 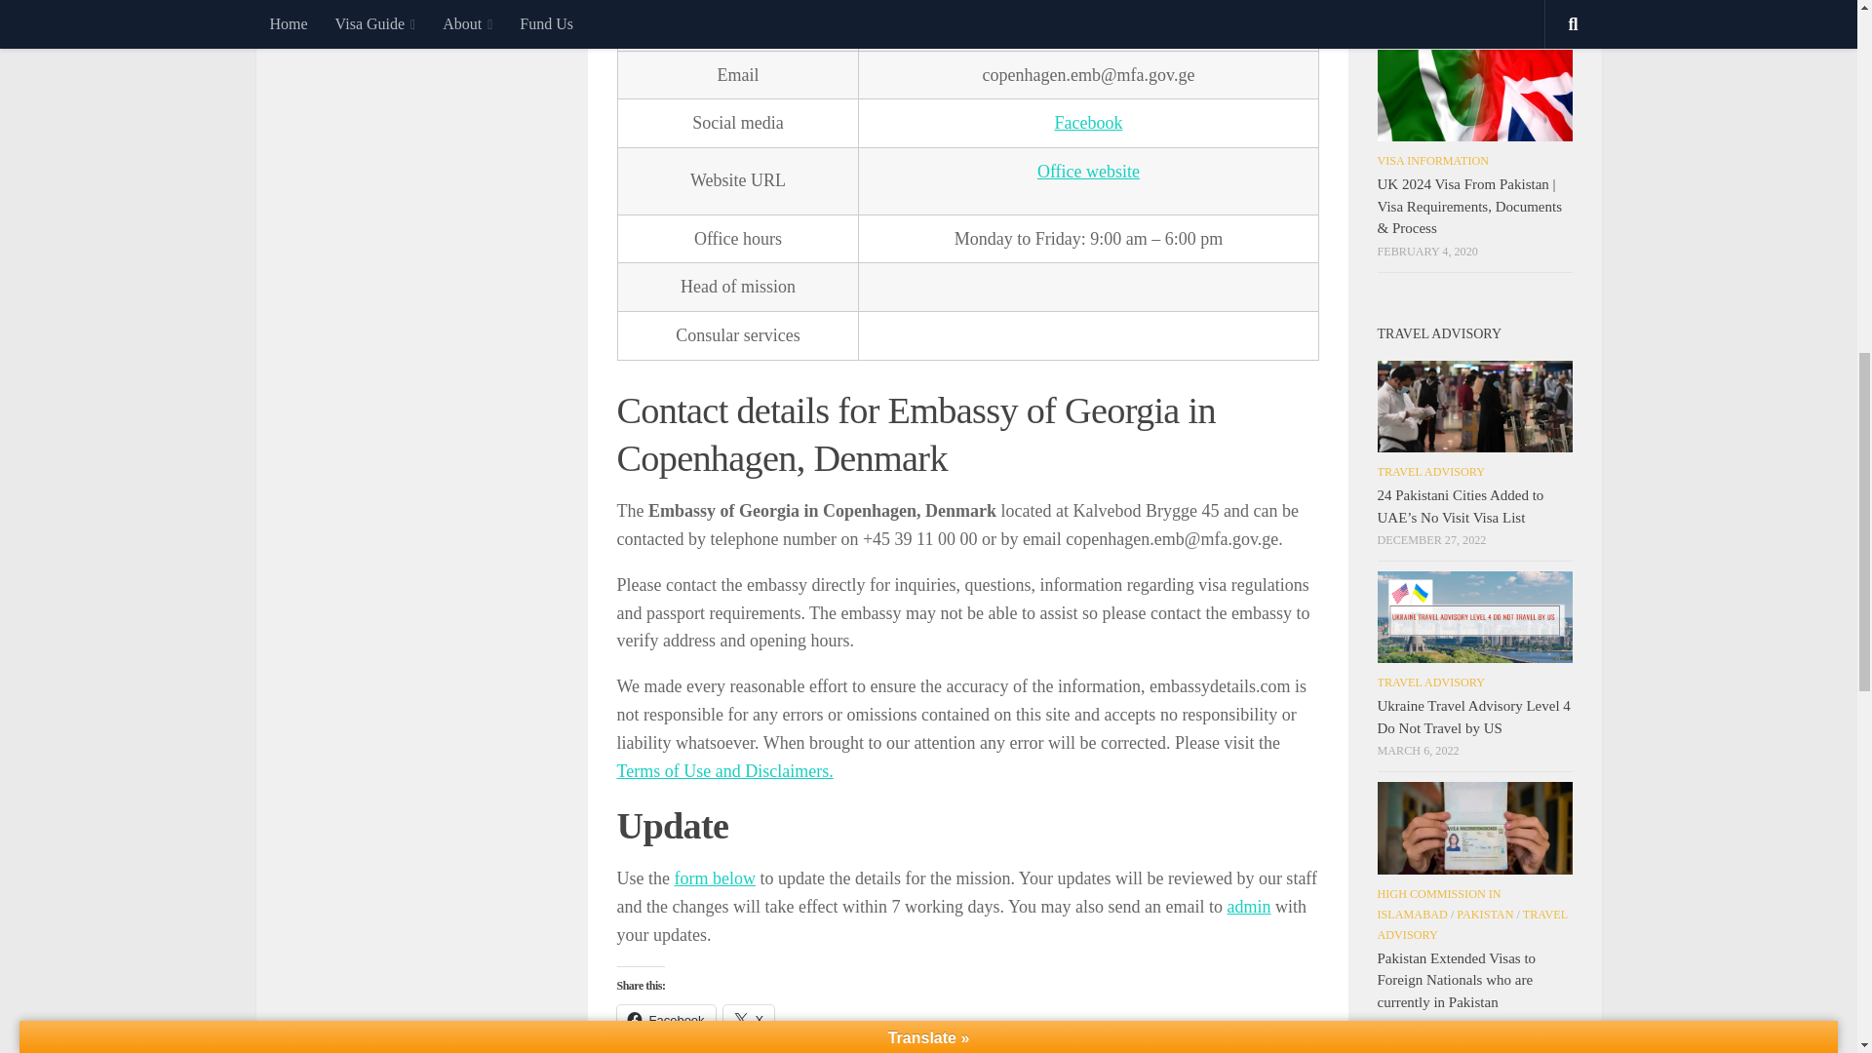 What do you see at coordinates (714, 878) in the screenshot?
I see `form below` at bounding box center [714, 878].